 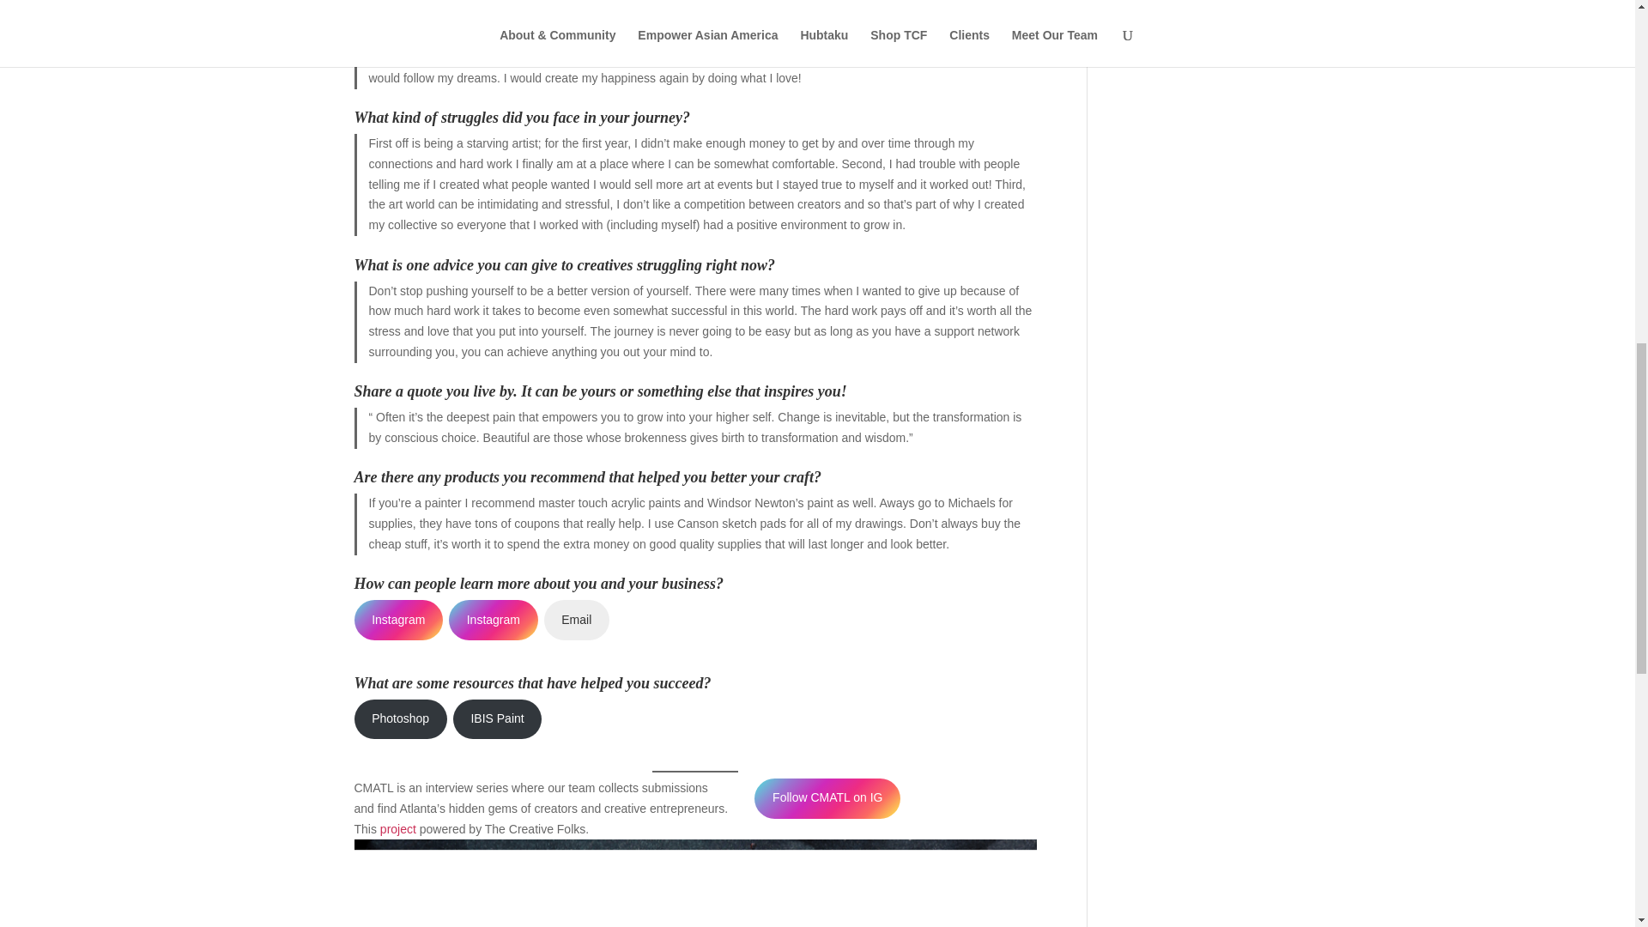 I want to click on Instagram, so click(x=398, y=620).